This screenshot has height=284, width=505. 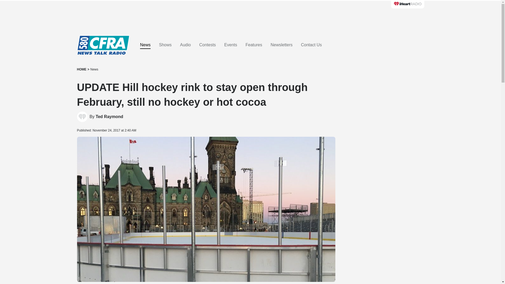 I want to click on 3rd party ad content, so click(x=384, y=121).